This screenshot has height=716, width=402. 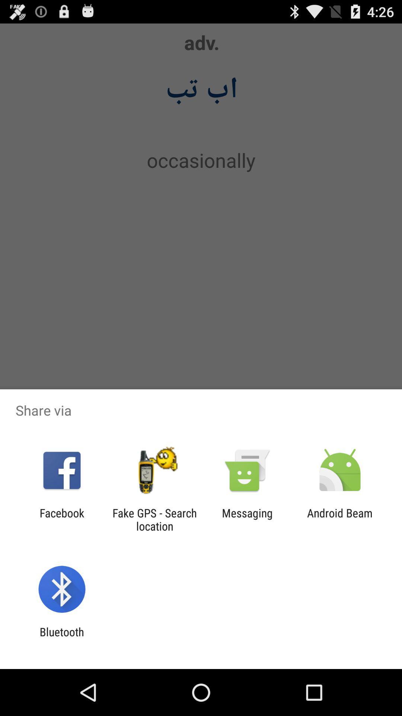 I want to click on click the item next to messaging item, so click(x=340, y=519).